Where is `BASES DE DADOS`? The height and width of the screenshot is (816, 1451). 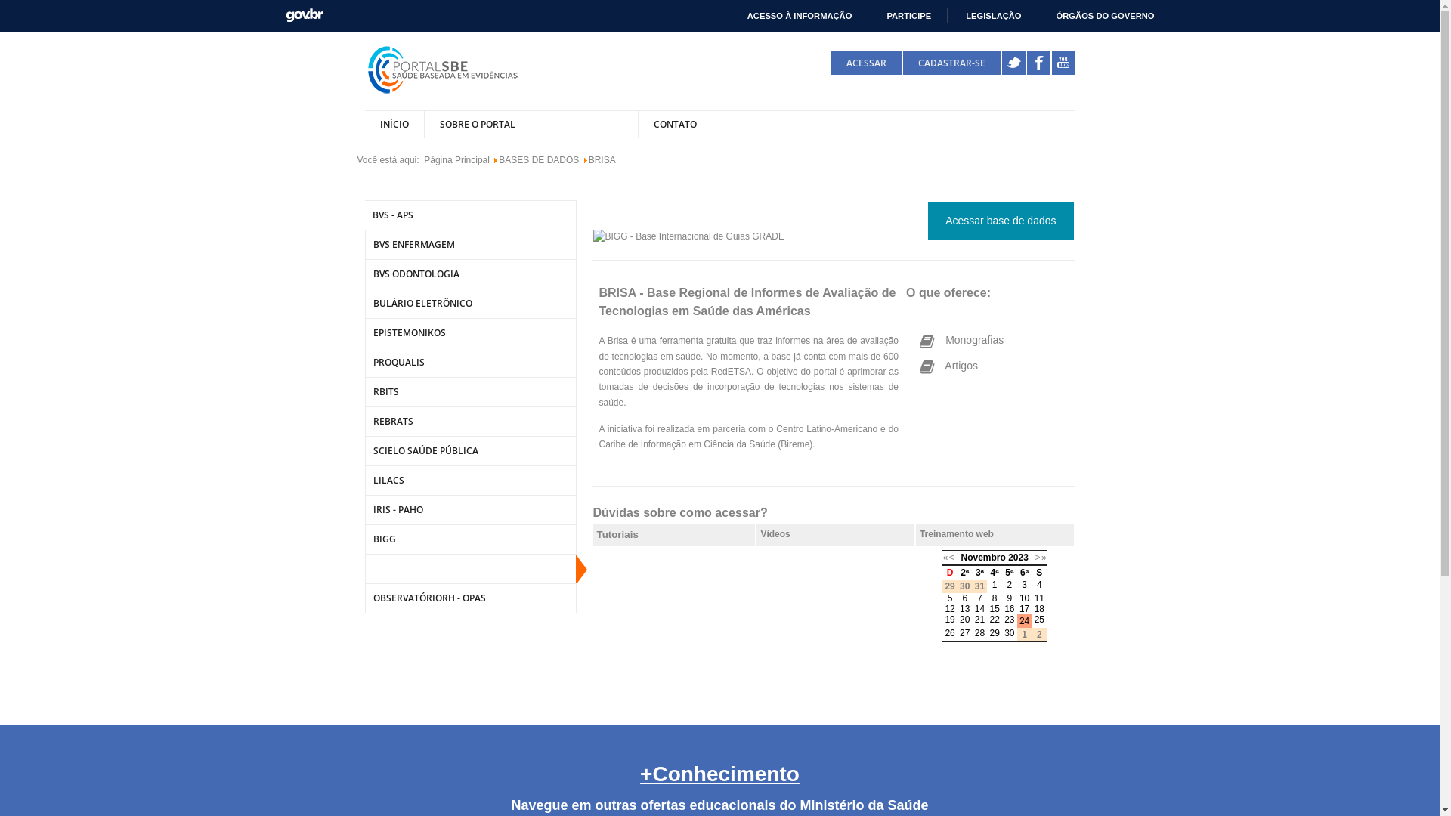
BASES DE DADOS is located at coordinates (584, 124).